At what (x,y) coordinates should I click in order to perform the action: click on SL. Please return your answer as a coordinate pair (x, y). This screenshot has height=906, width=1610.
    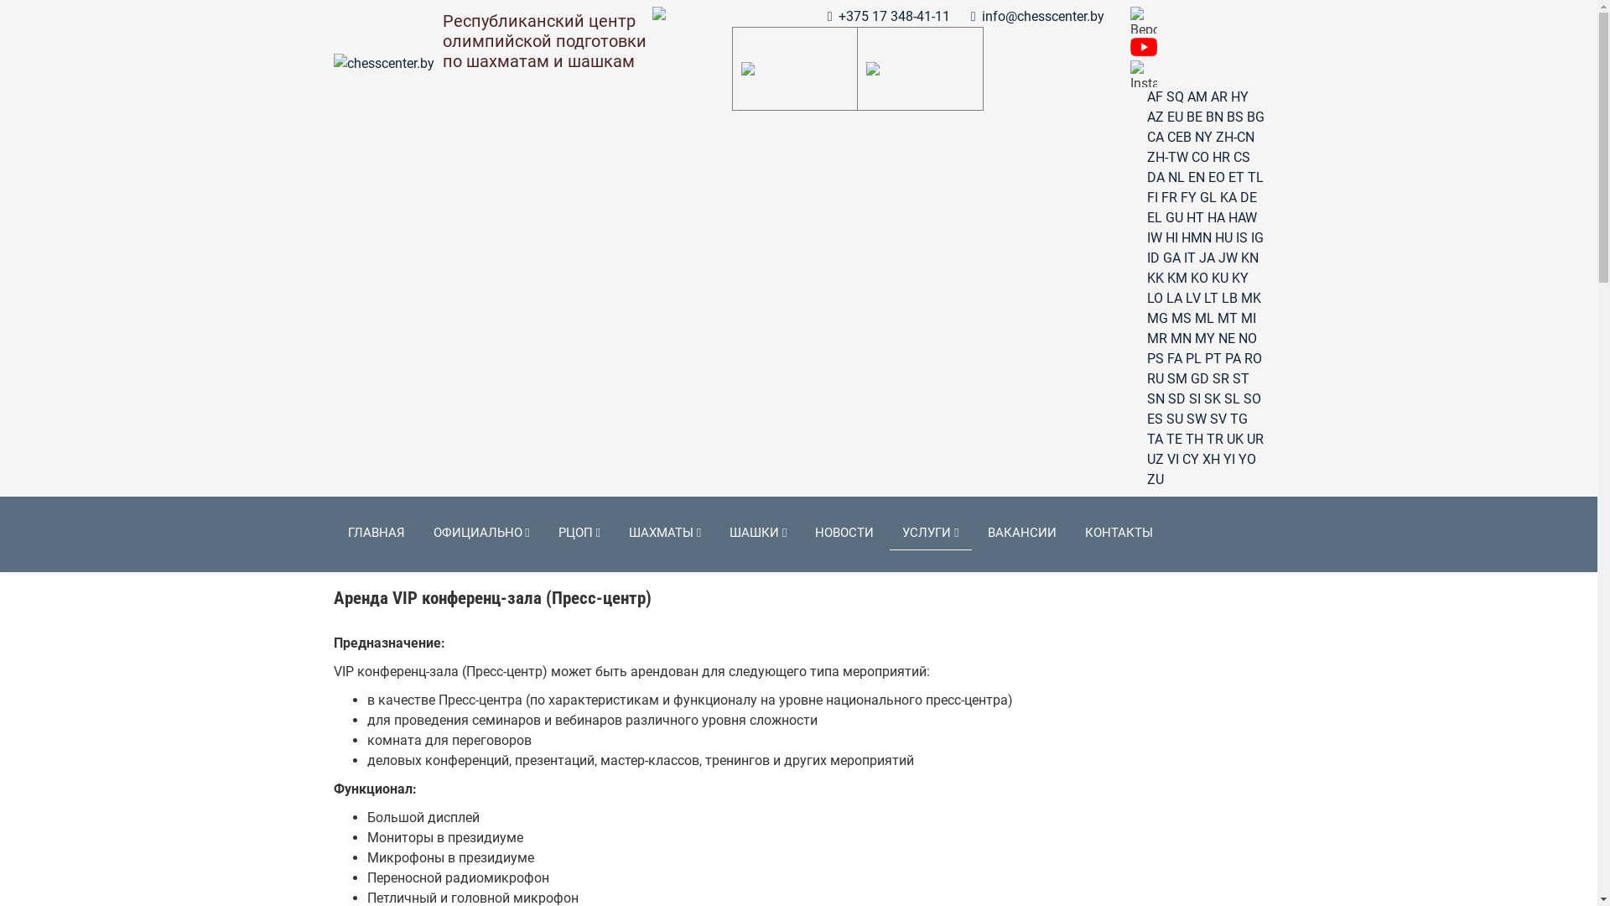
    Looking at the image, I should click on (1233, 399).